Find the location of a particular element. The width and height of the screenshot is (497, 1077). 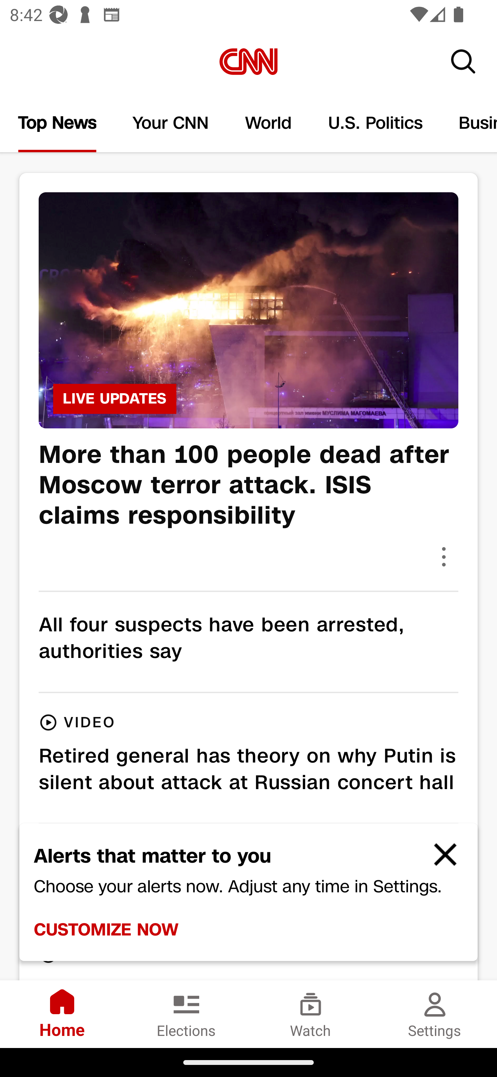

World is located at coordinates (269, 123).